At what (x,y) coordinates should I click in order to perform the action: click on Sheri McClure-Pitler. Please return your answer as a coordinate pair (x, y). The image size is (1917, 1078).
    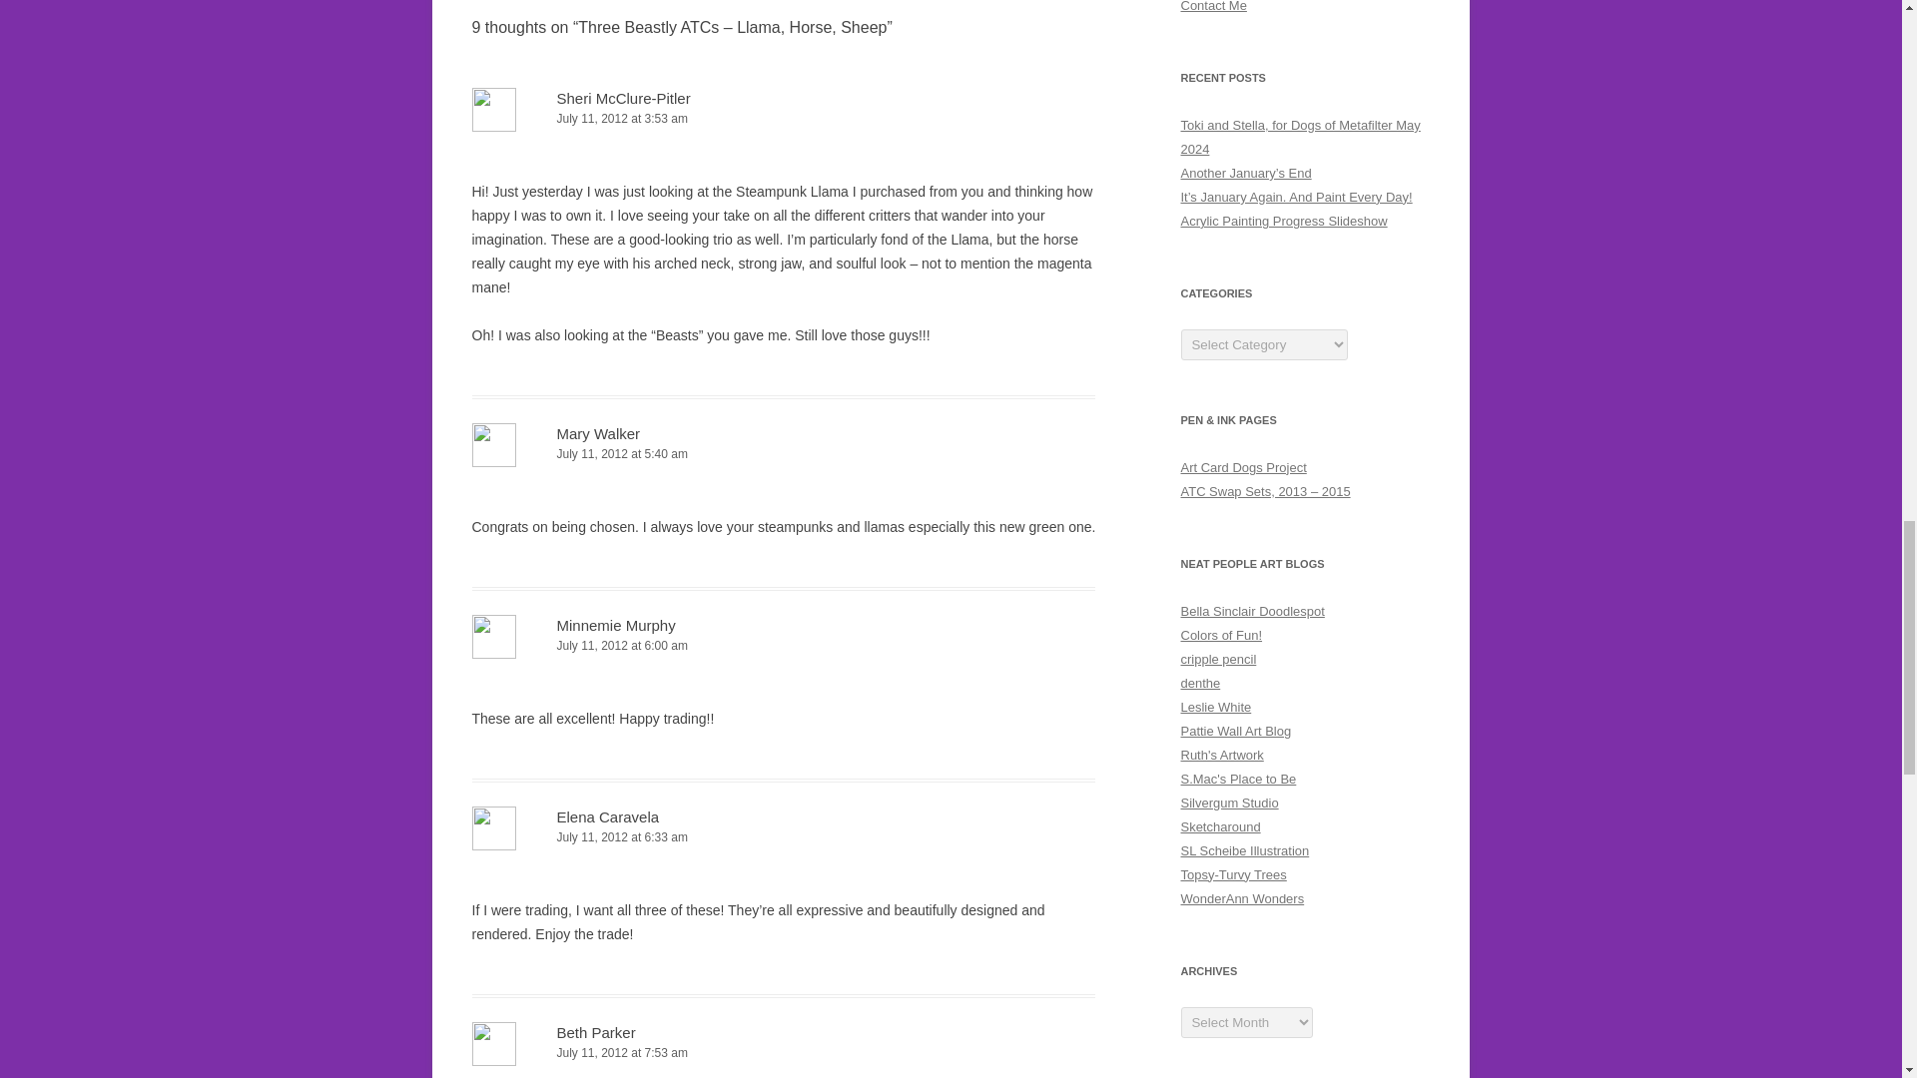
    Looking at the image, I should click on (623, 98).